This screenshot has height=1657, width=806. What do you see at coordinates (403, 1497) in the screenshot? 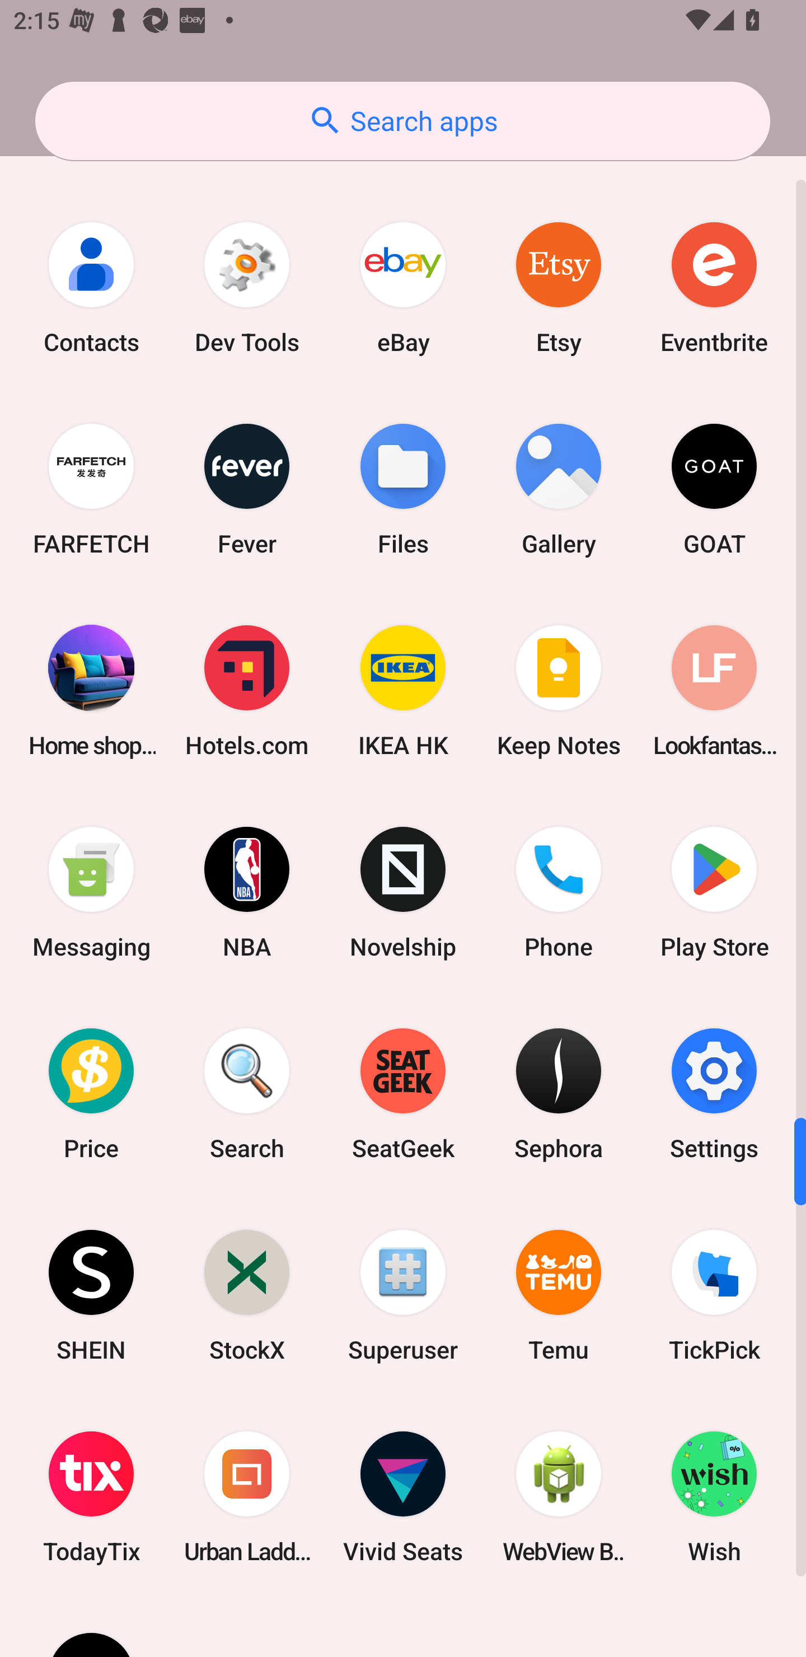
I see `Vivid Seats` at bounding box center [403, 1497].